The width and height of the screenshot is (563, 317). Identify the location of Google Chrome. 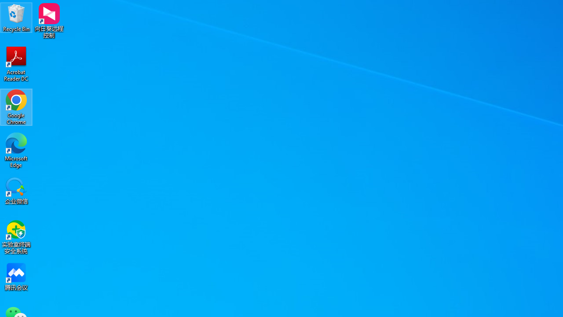
(16, 107).